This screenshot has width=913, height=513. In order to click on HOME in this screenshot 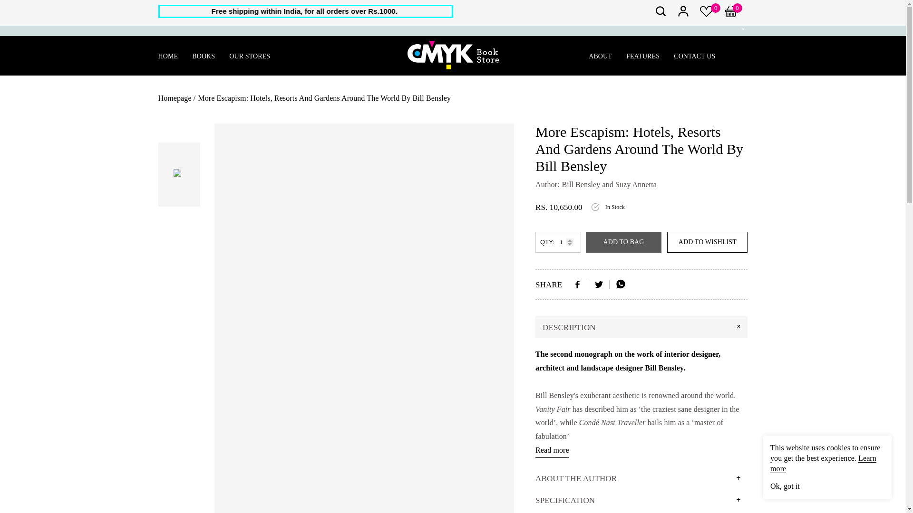, I will do `click(168, 56)`.